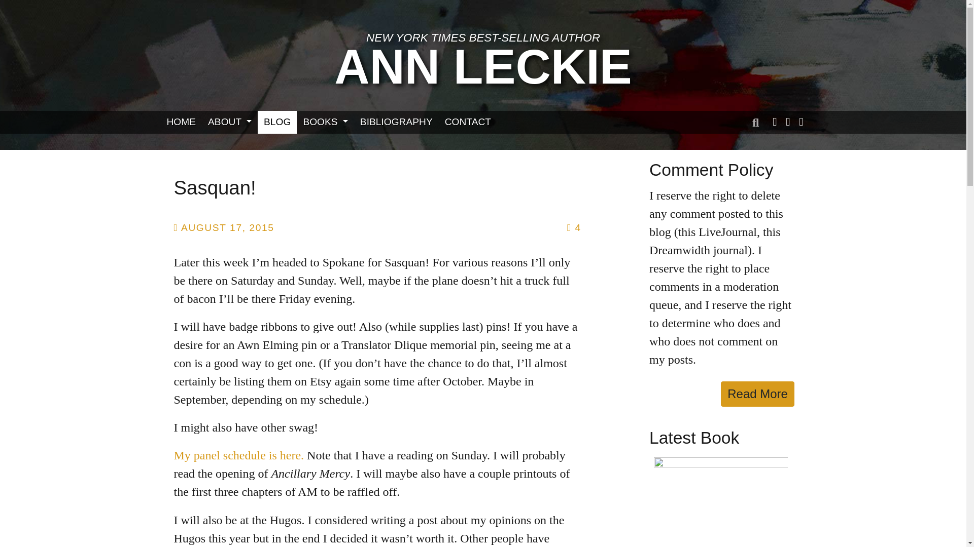  I want to click on Bibliography, so click(397, 122).